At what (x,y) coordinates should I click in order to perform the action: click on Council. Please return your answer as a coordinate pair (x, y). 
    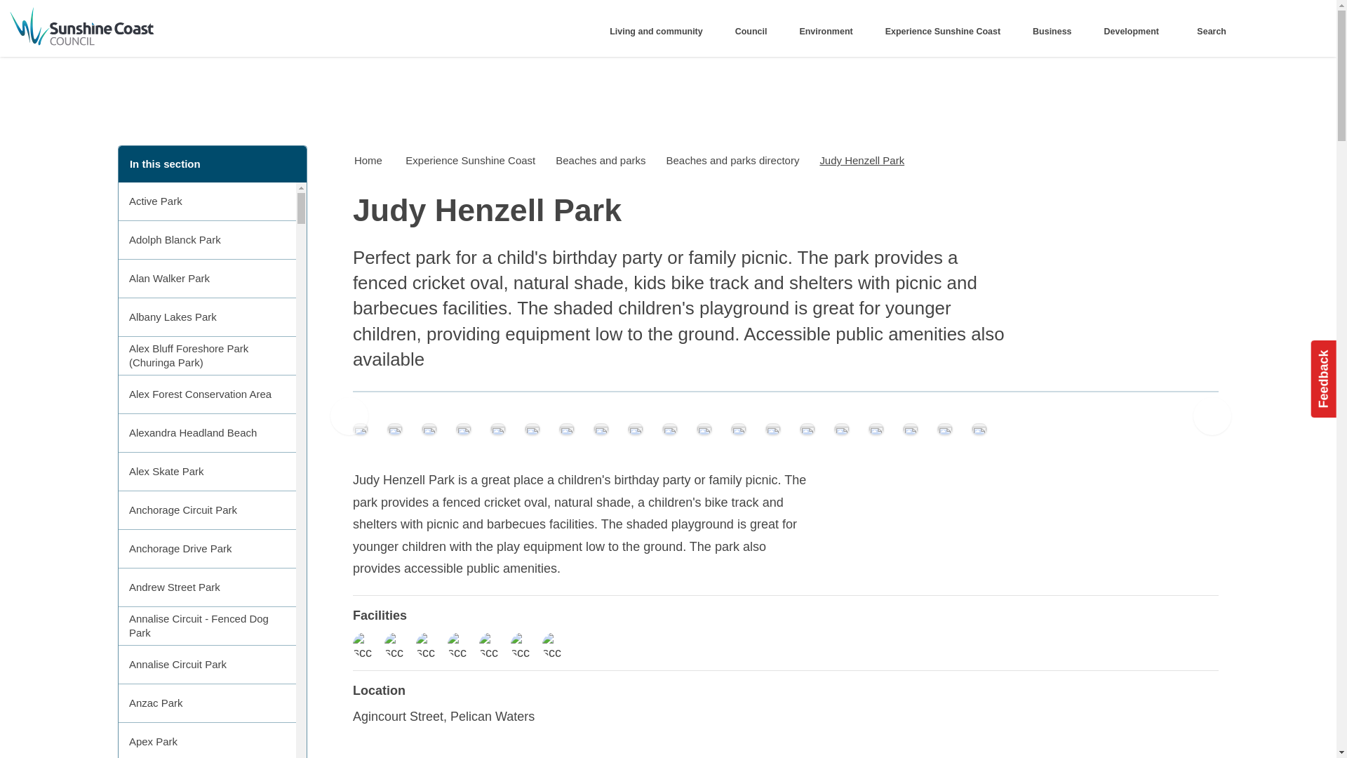
    Looking at the image, I should click on (755, 32).